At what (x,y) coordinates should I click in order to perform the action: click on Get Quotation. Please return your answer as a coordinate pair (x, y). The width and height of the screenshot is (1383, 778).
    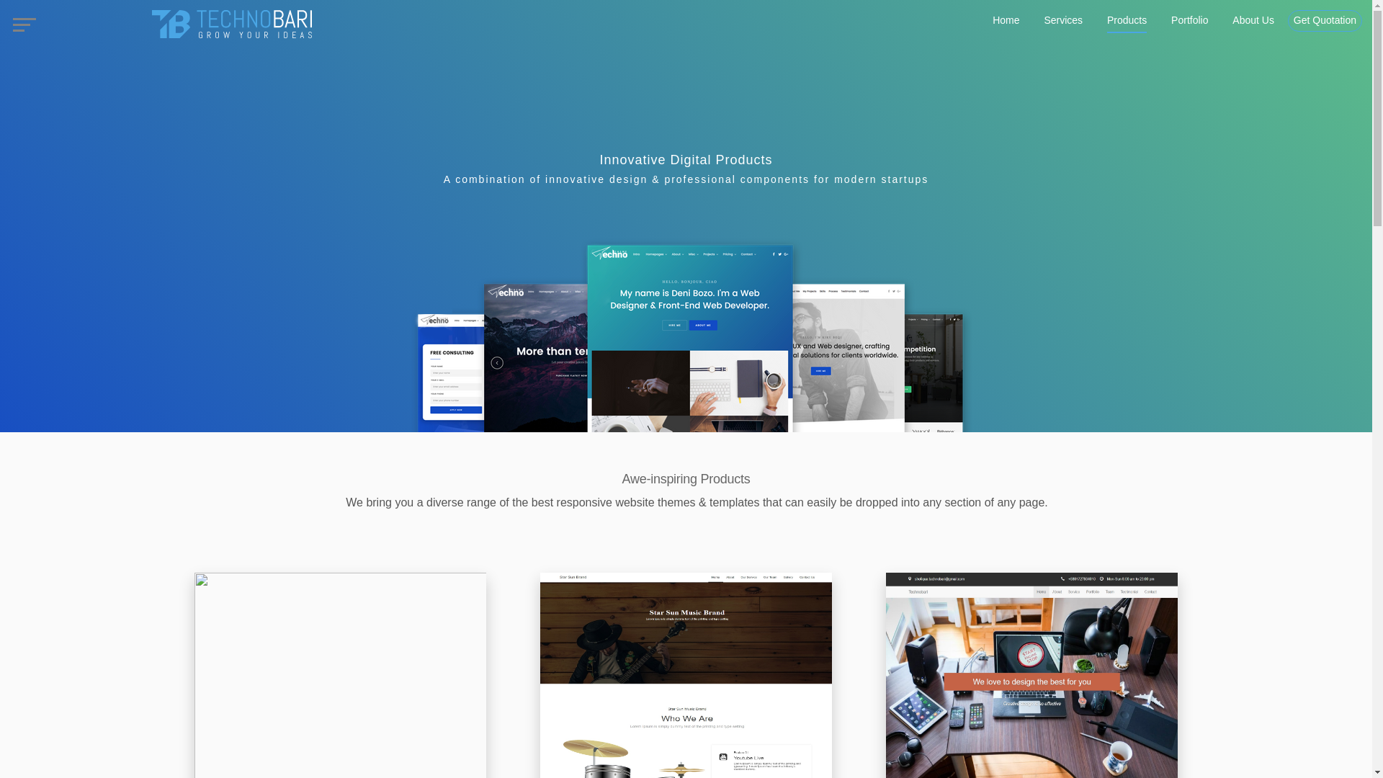
    Looking at the image, I should click on (1325, 21).